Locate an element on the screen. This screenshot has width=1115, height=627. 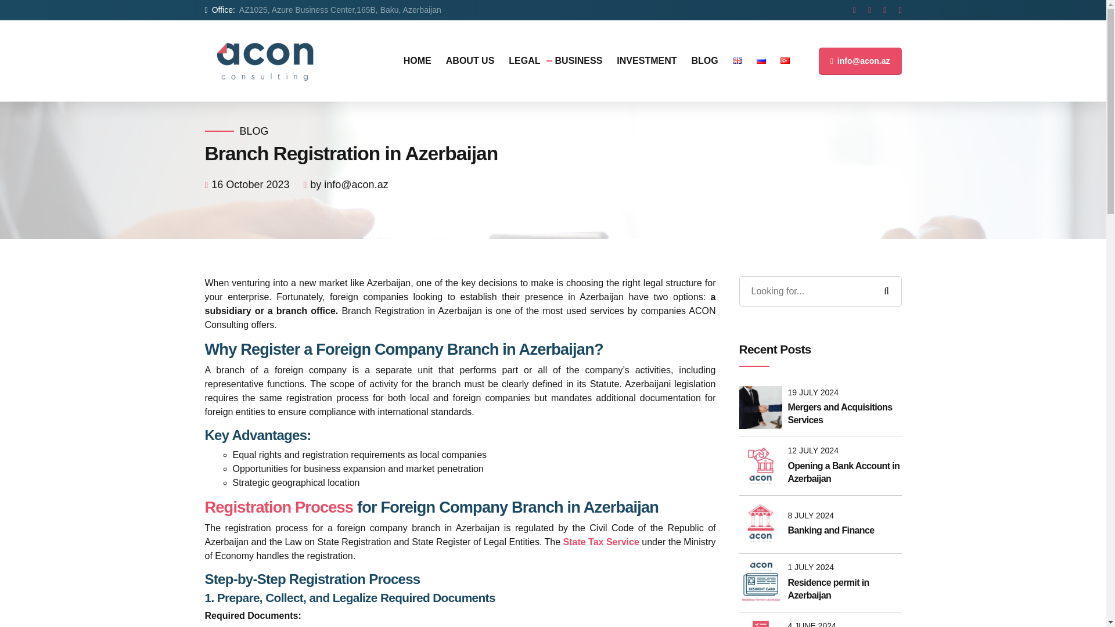
Mergers and Acquisitions Services is located at coordinates (844, 414).